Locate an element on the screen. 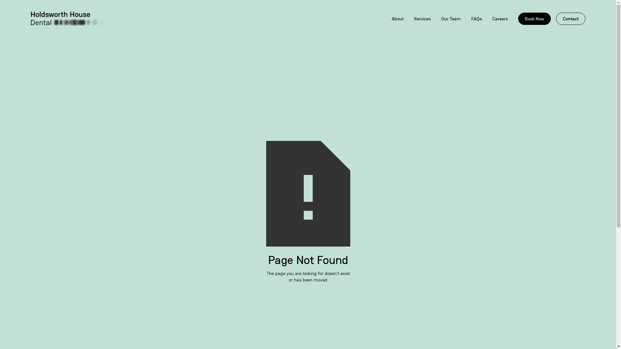 The width and height of the screenshot is (621, 349). Contact is located at coordinates (571, 19).